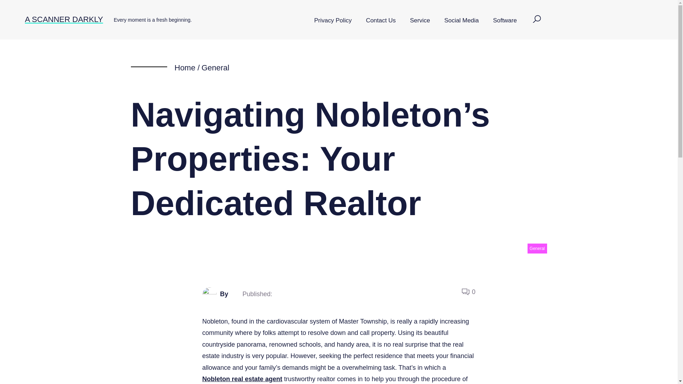 This screenshot has height=384, width=683. Describe the element at coordinates (461, 21) in the screenshot. I see `Social Media` at that location.